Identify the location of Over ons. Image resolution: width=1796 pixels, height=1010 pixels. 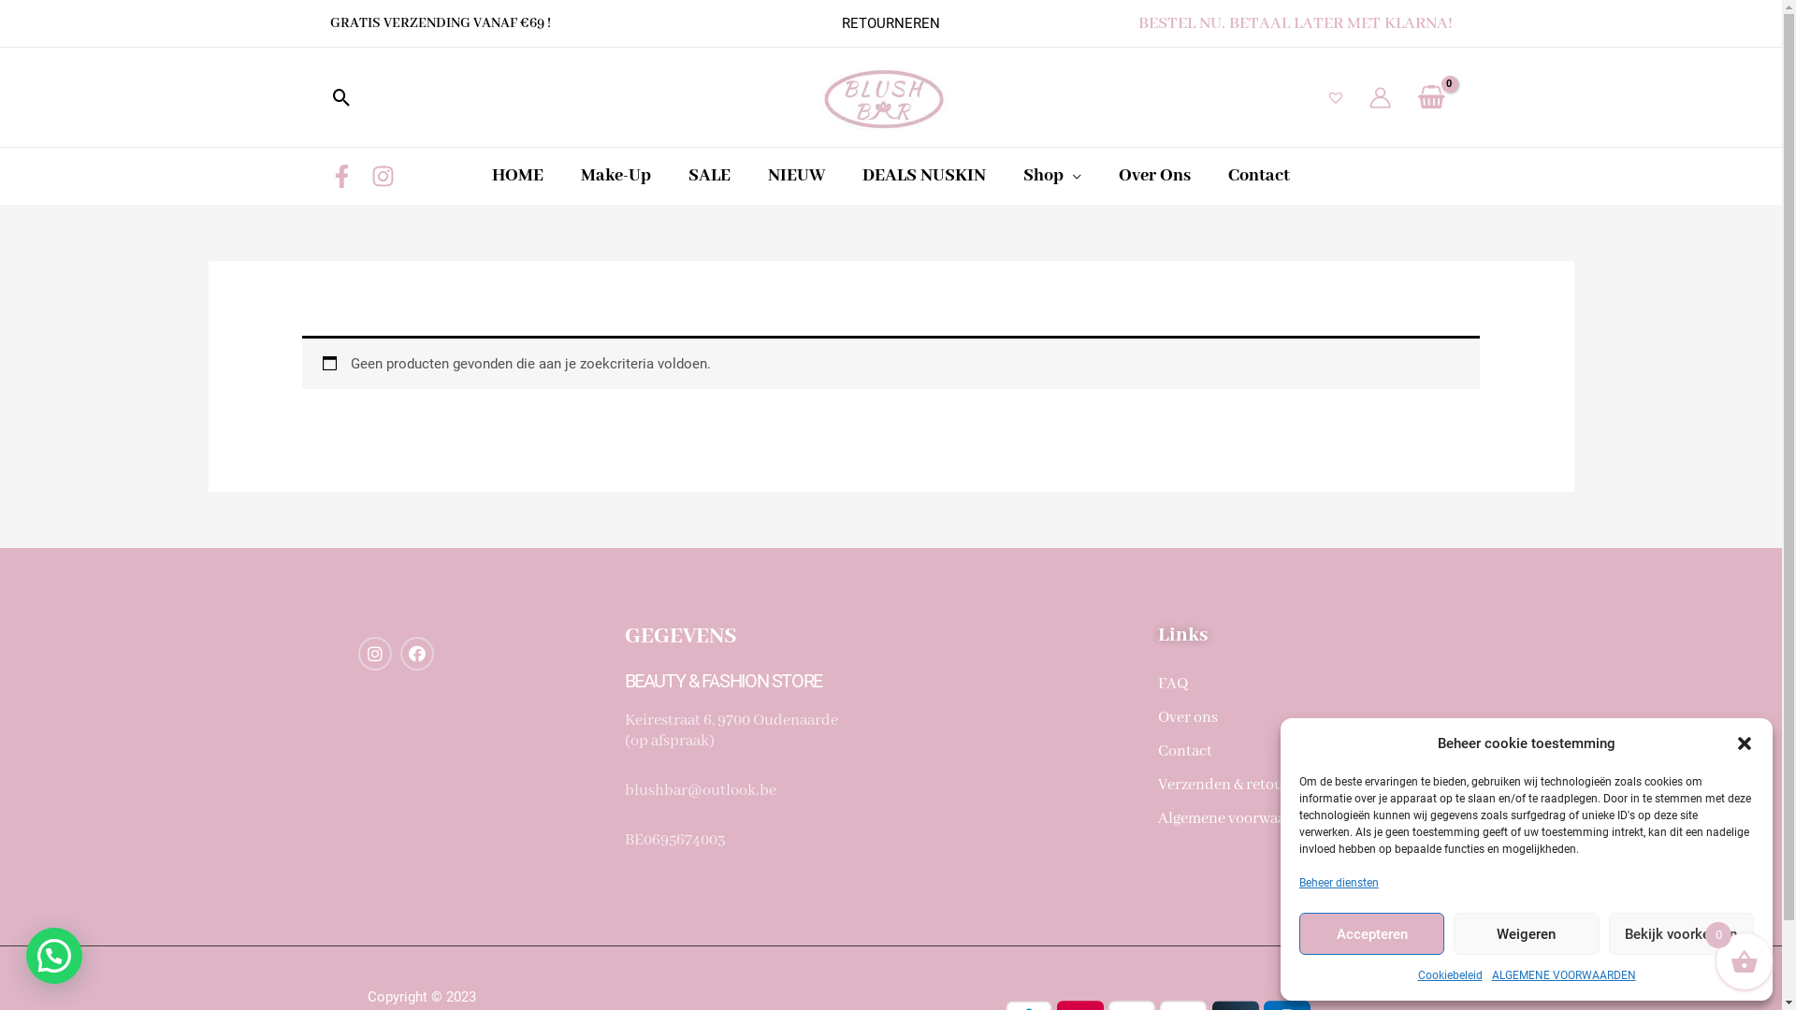
(1291, 718).